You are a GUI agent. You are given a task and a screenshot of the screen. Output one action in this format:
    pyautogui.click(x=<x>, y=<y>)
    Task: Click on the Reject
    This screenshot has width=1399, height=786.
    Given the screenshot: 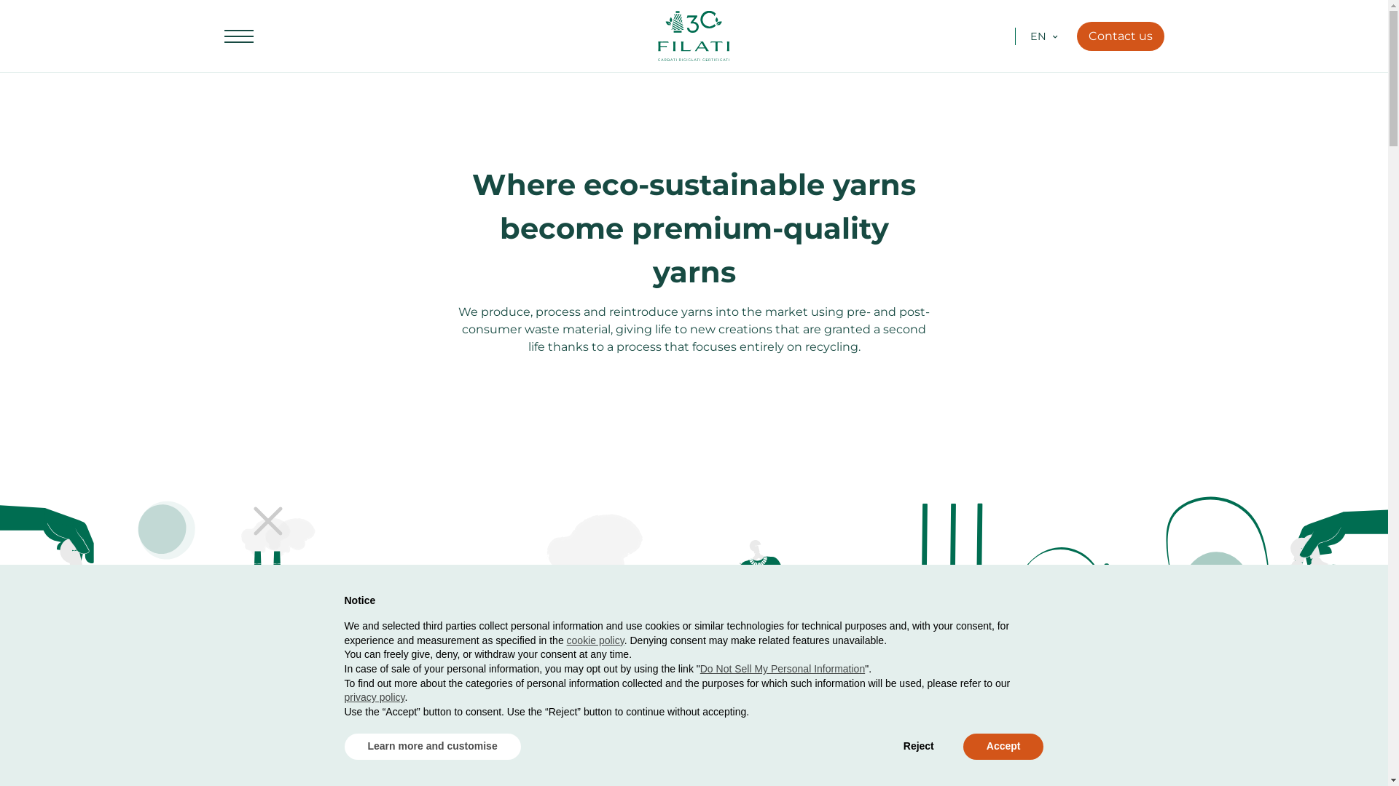 What is the action you would take?
    pyautogui.click(x=919, y=747)
    